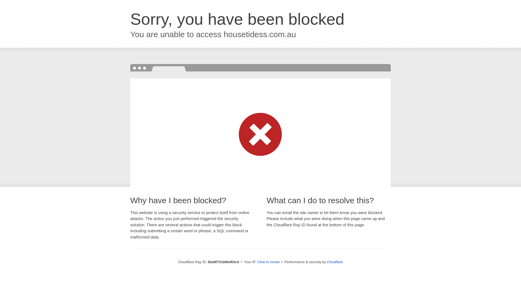 The width and height of the screenshot is (521, 293). I want to click on Click to reveal, so click(269, 262).